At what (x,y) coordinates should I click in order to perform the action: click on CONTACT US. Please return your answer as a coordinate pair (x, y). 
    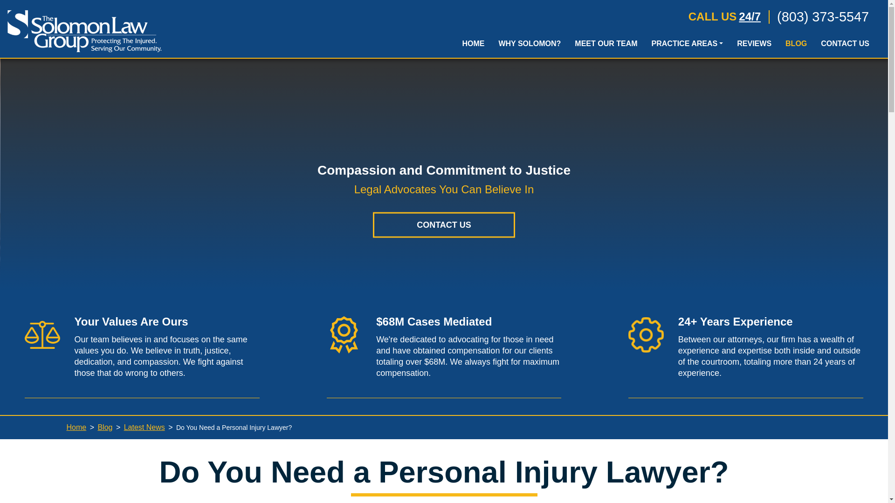
    Looking at the image, I should click on (444, 224).